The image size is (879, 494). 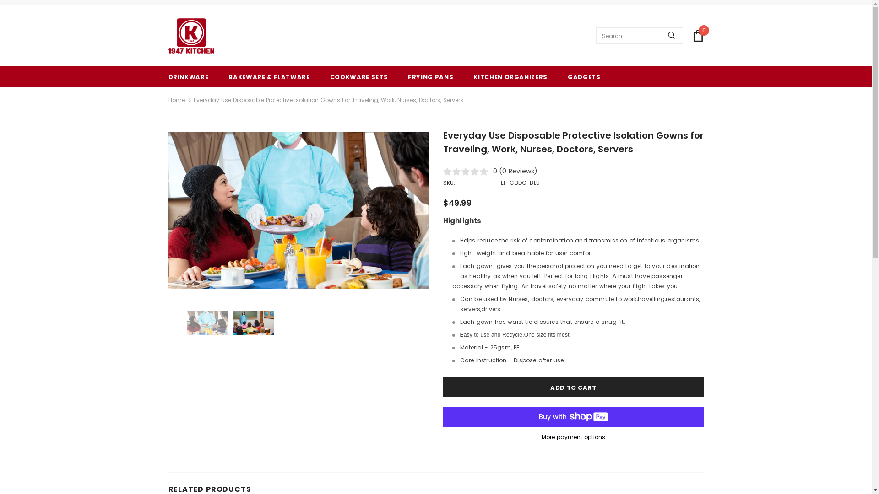 I want to click on KITCHEN ORGANIZERS, so click(x=510, y=77).